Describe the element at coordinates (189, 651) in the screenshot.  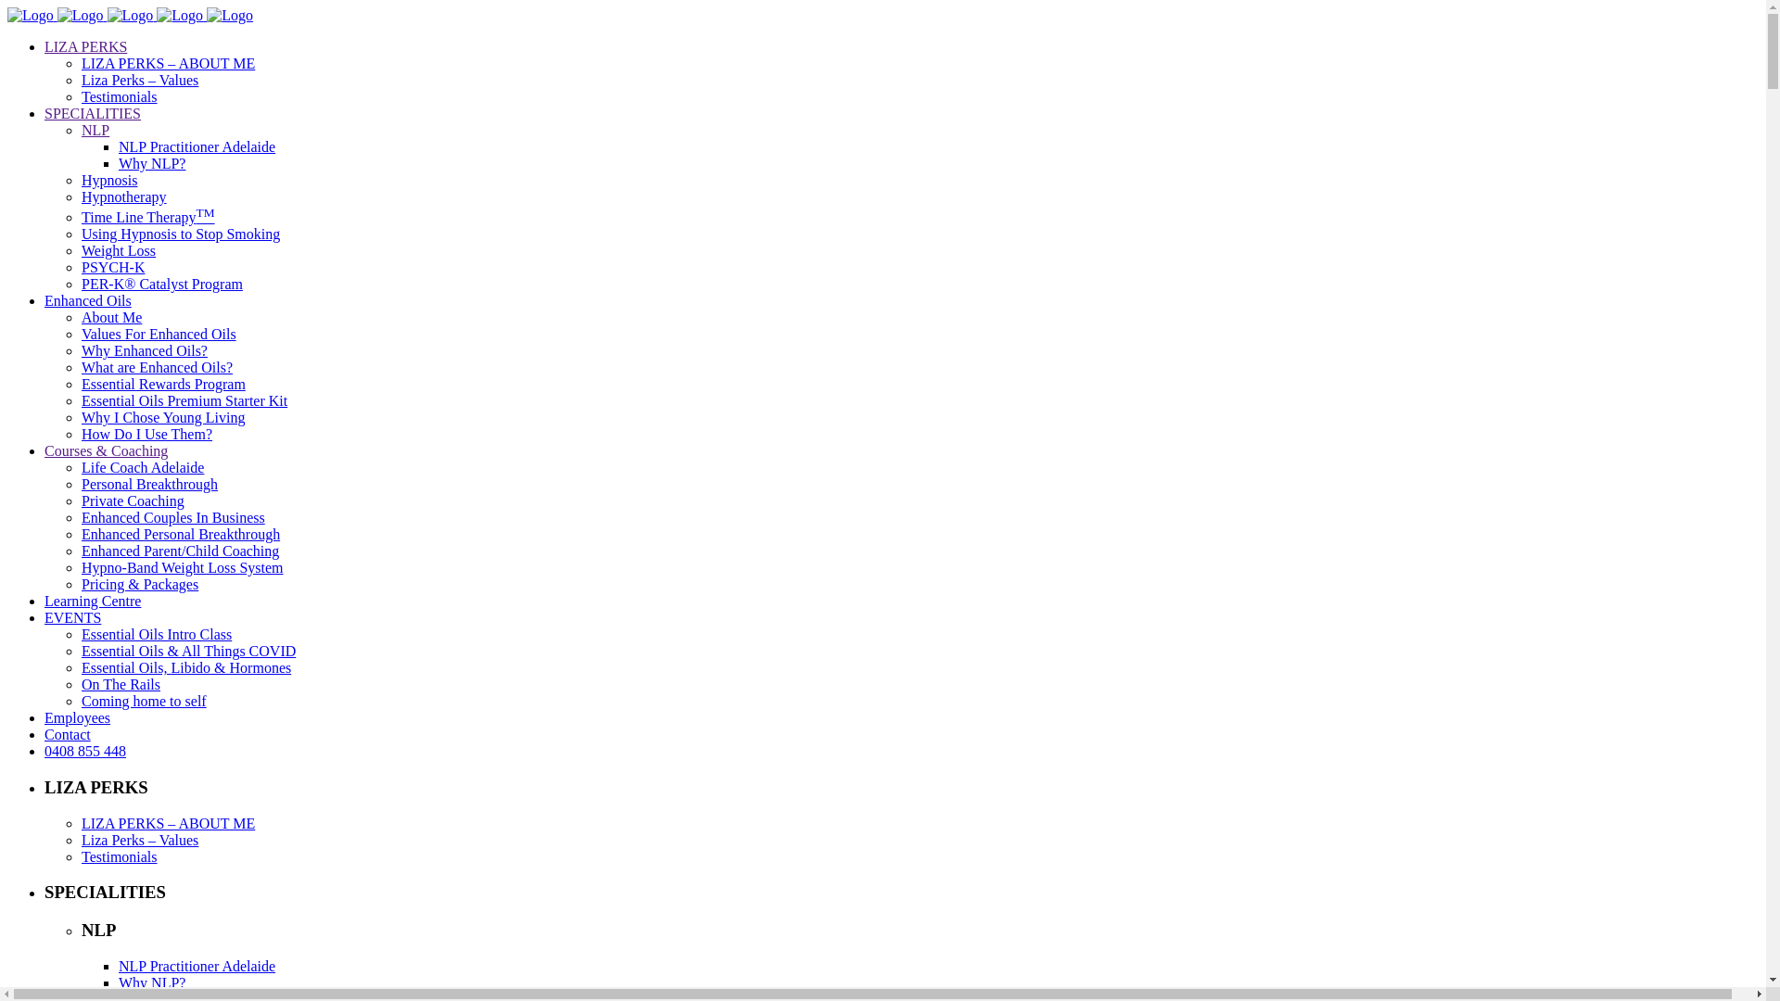
I see `Essential Oils & All Things COVID` at that location.